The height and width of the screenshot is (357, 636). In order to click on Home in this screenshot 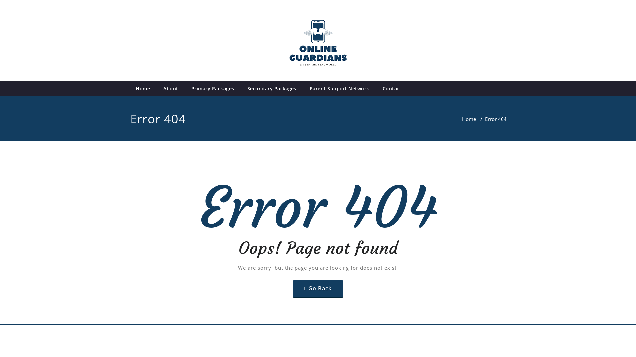, I will do `click(469, 119)`.